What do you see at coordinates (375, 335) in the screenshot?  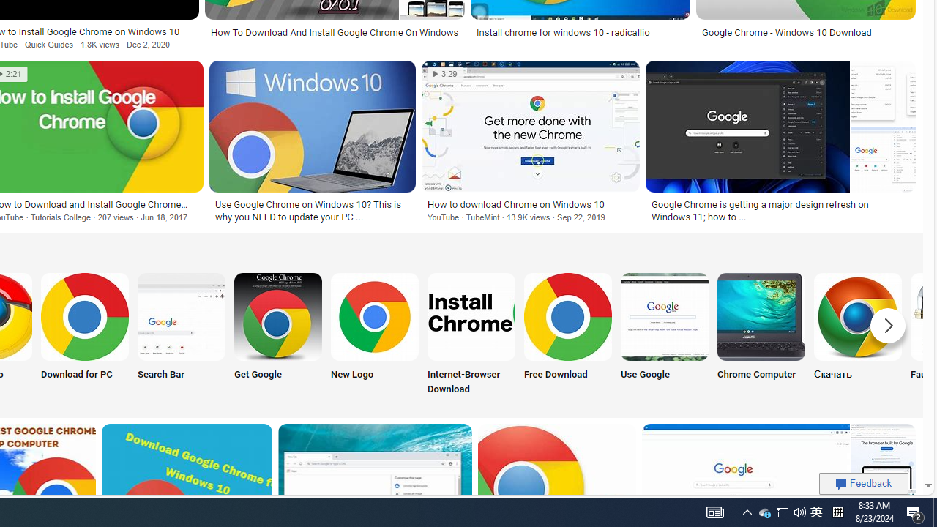 I see `New Logo` at bounding box center [375, 335].